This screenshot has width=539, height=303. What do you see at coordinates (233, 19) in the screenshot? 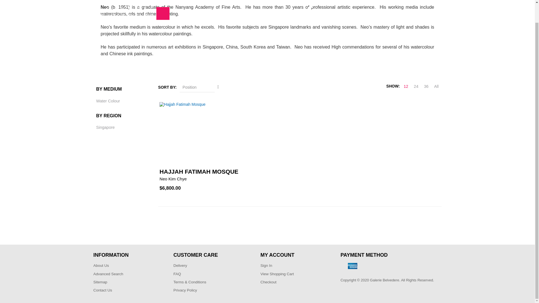
I see `Go to Home Page` at bounding box center [233, 19].